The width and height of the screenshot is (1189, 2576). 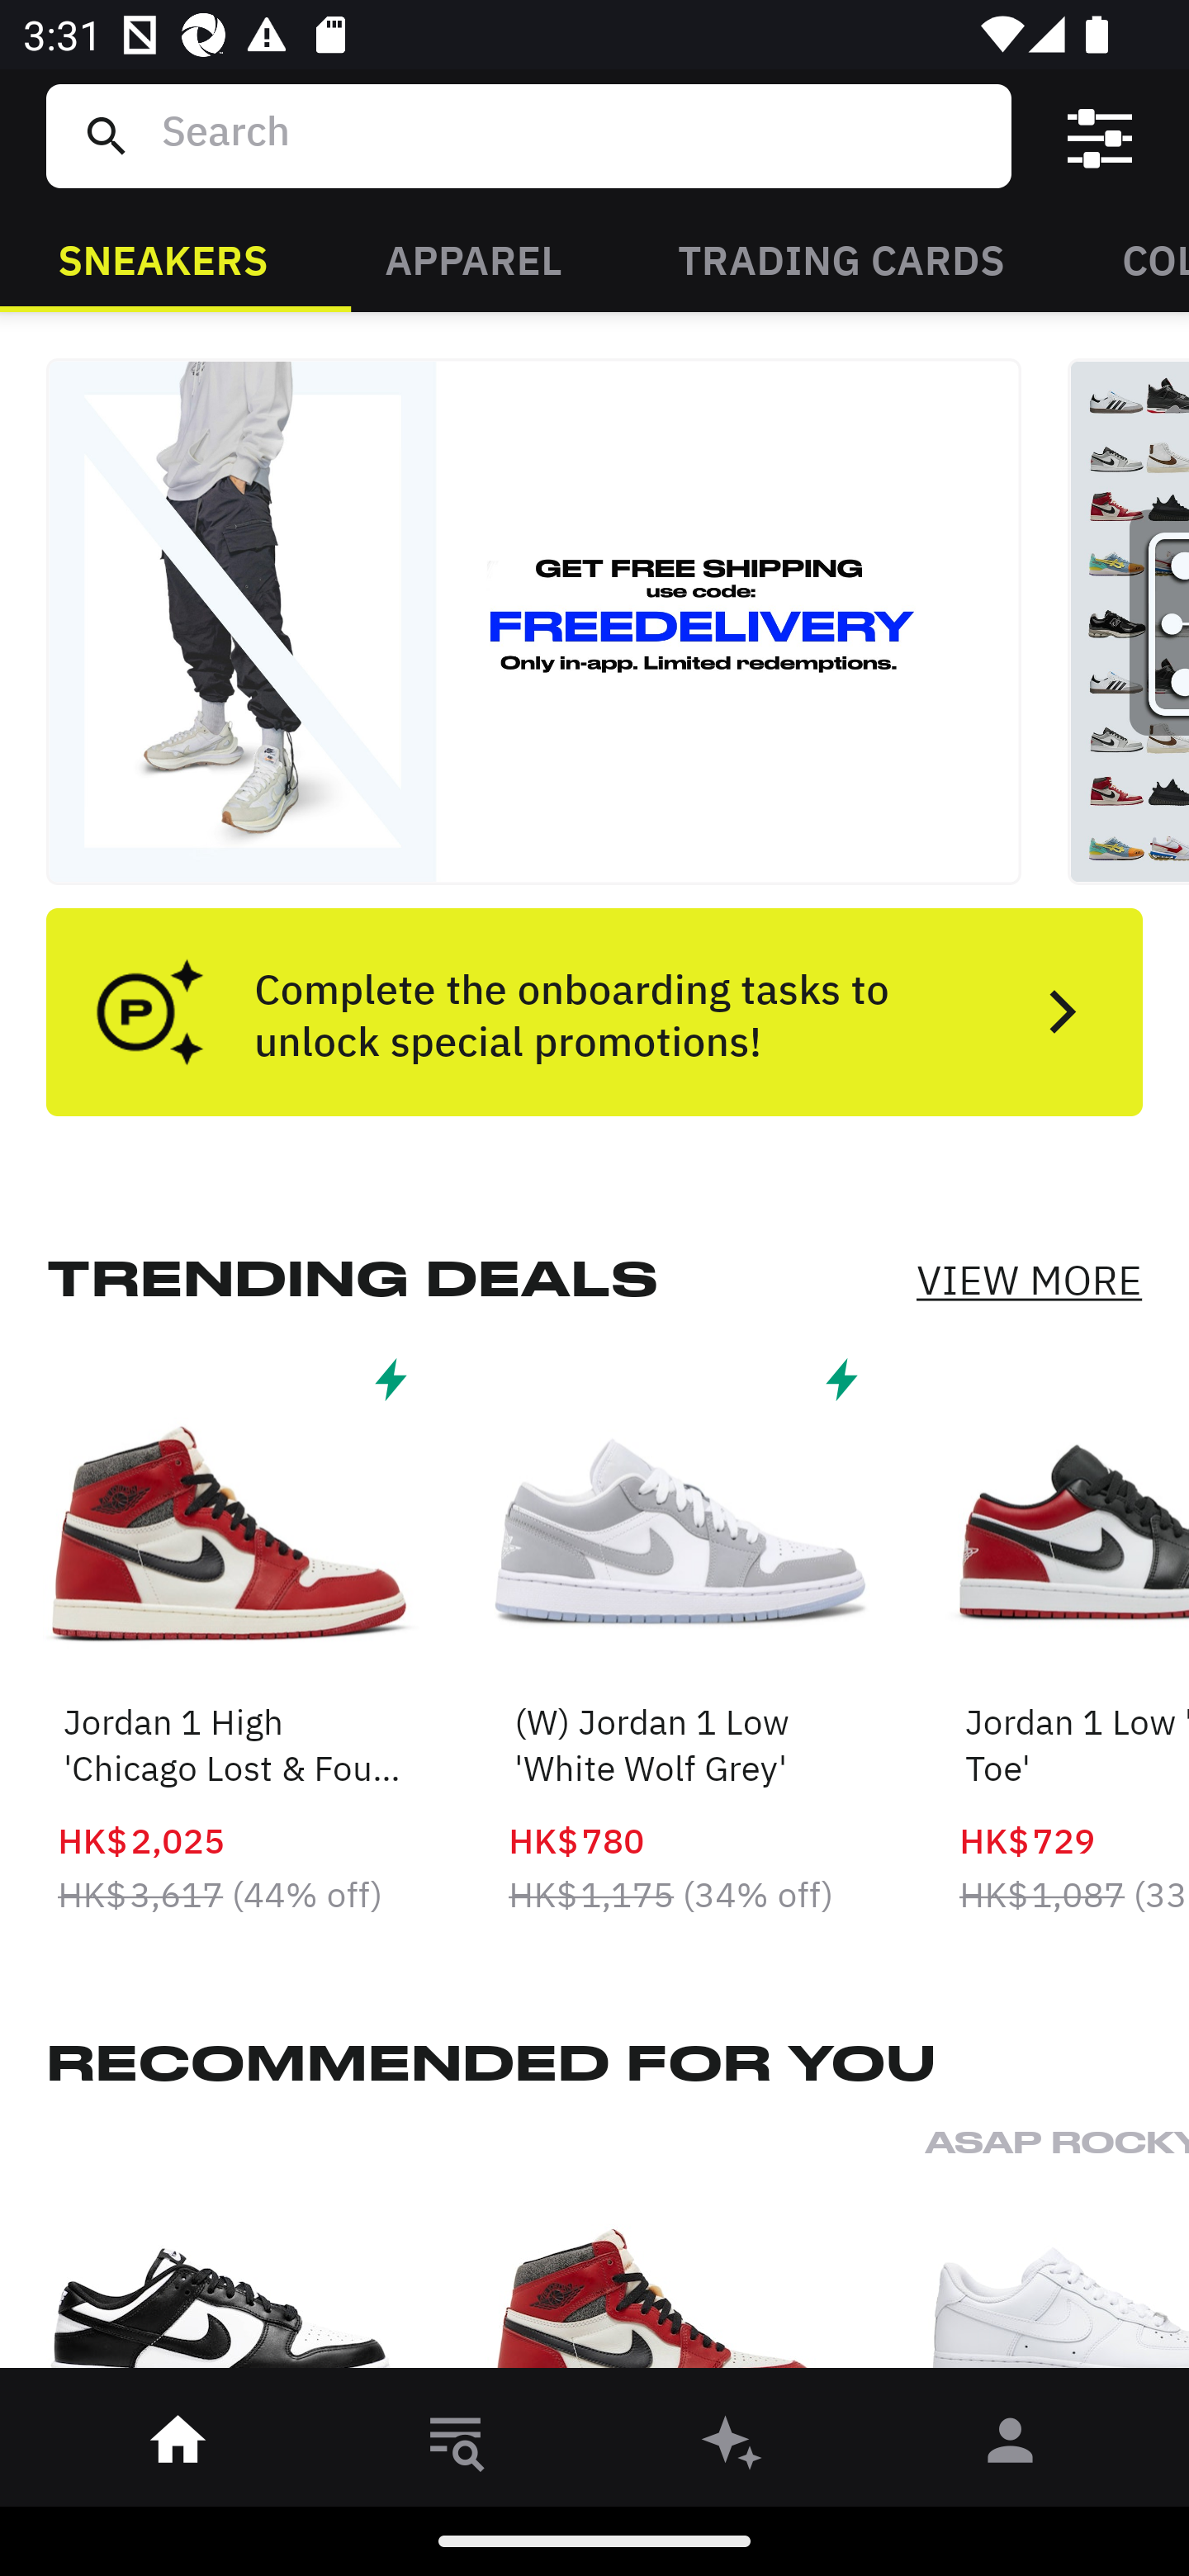 What do you see at coordinates (163, 258) in the screenshot?
I see `SNEAKERS` at bounding box center [163, 258].